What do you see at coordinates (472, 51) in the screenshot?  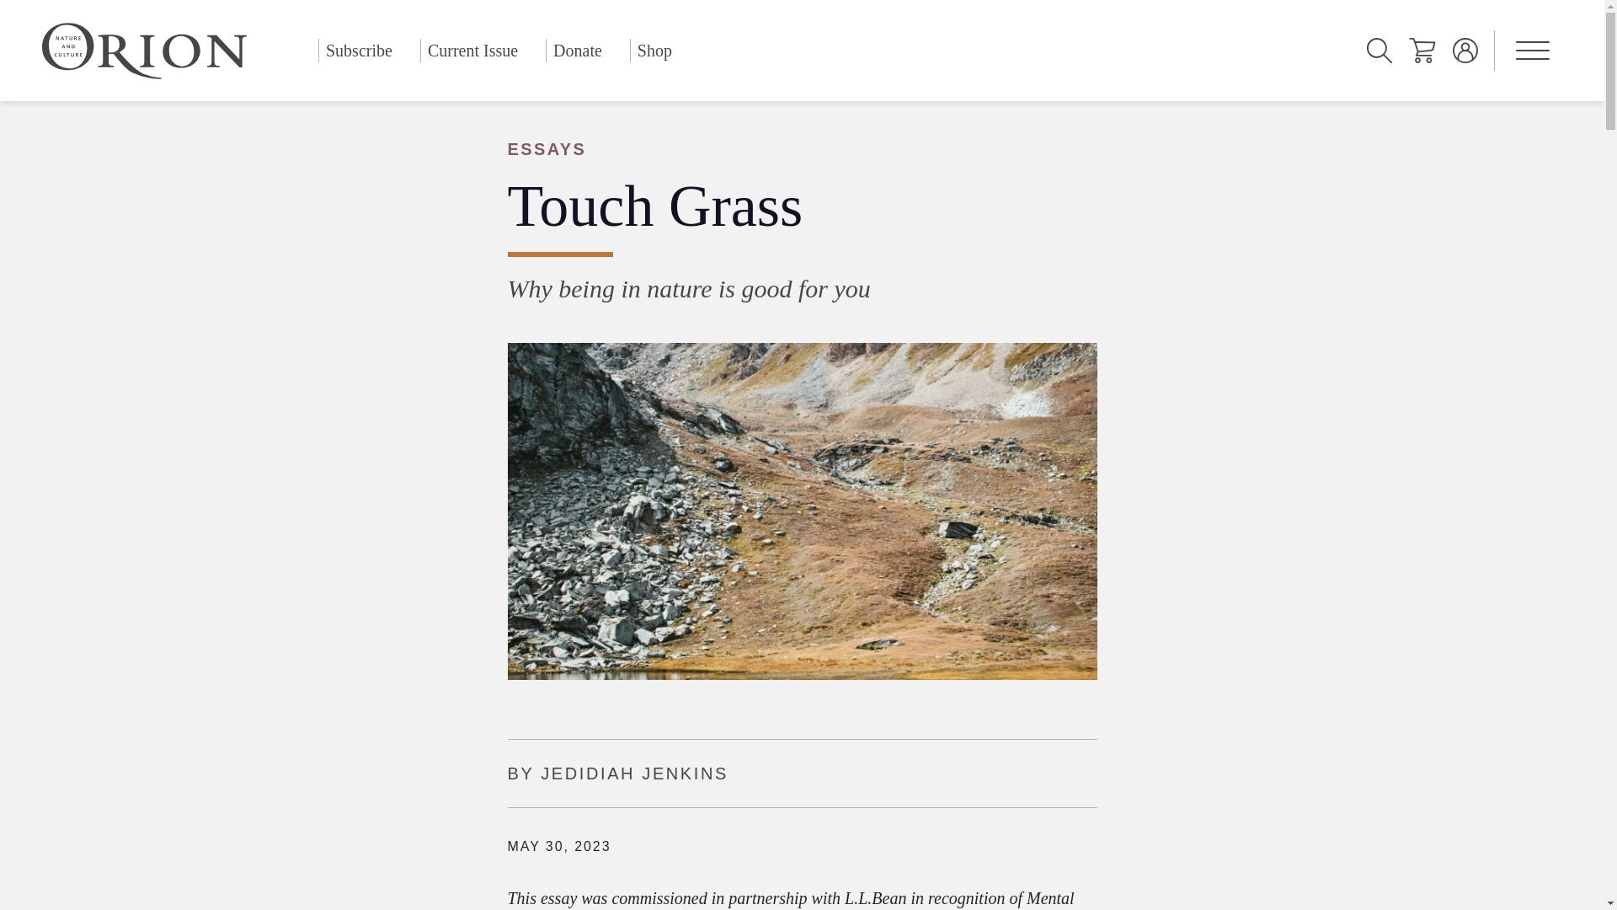 I see `Current Issue` at bounding box center [472, 51].